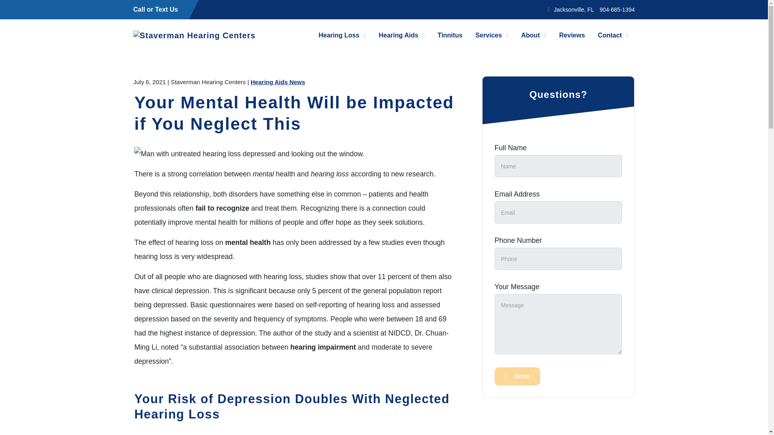  Describe the element at coordinates (450, 35) in the screenshot. I see `Tinnitus` at that location.